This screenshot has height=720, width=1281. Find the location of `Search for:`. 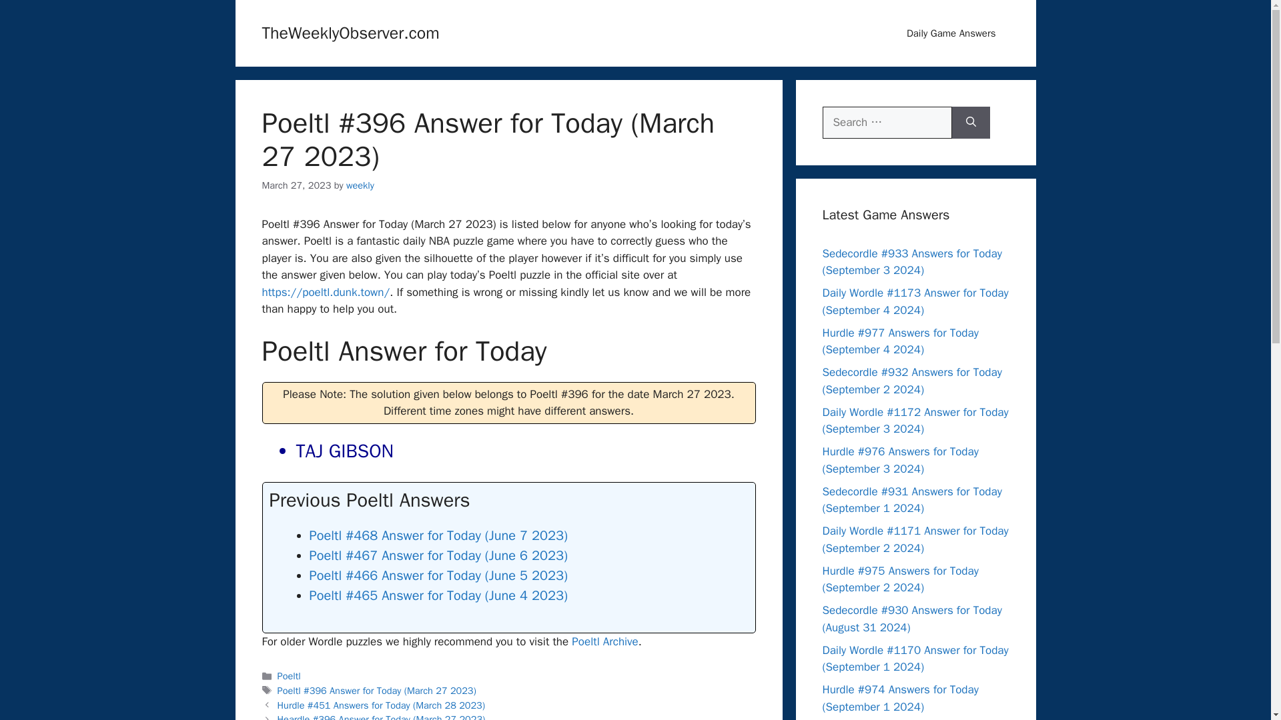

Search for: is located at coordinates (887, 123).